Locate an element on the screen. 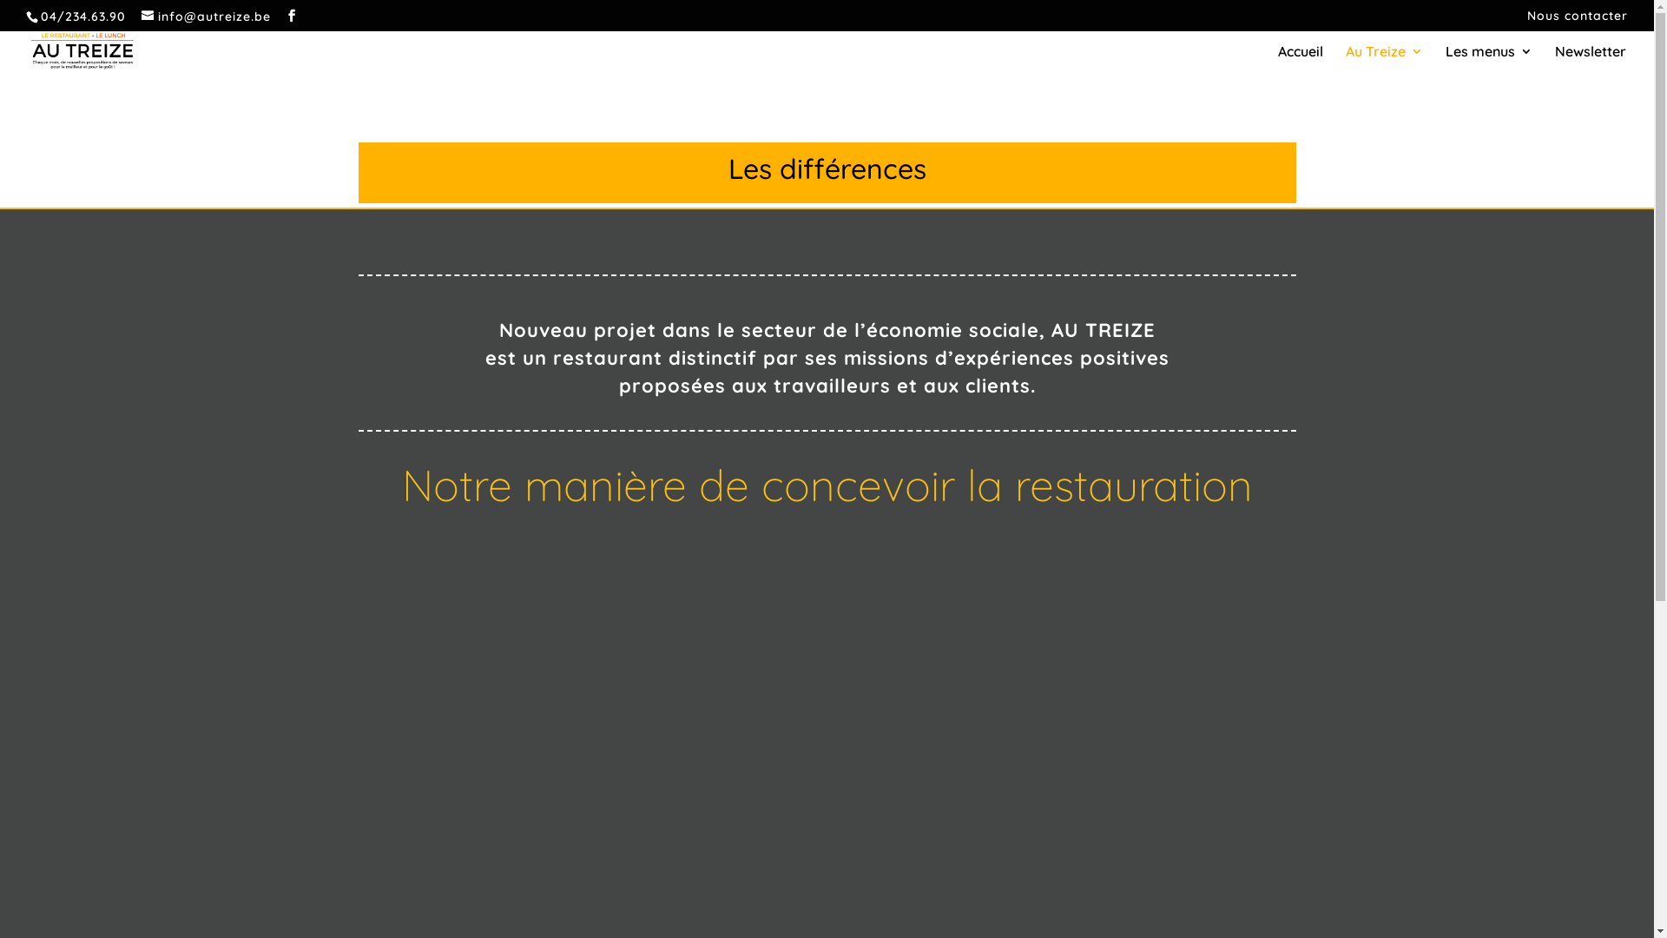 The height and width of the screenshot is (938, 1667). Nous contacter is located at coordinates (1578, 19).